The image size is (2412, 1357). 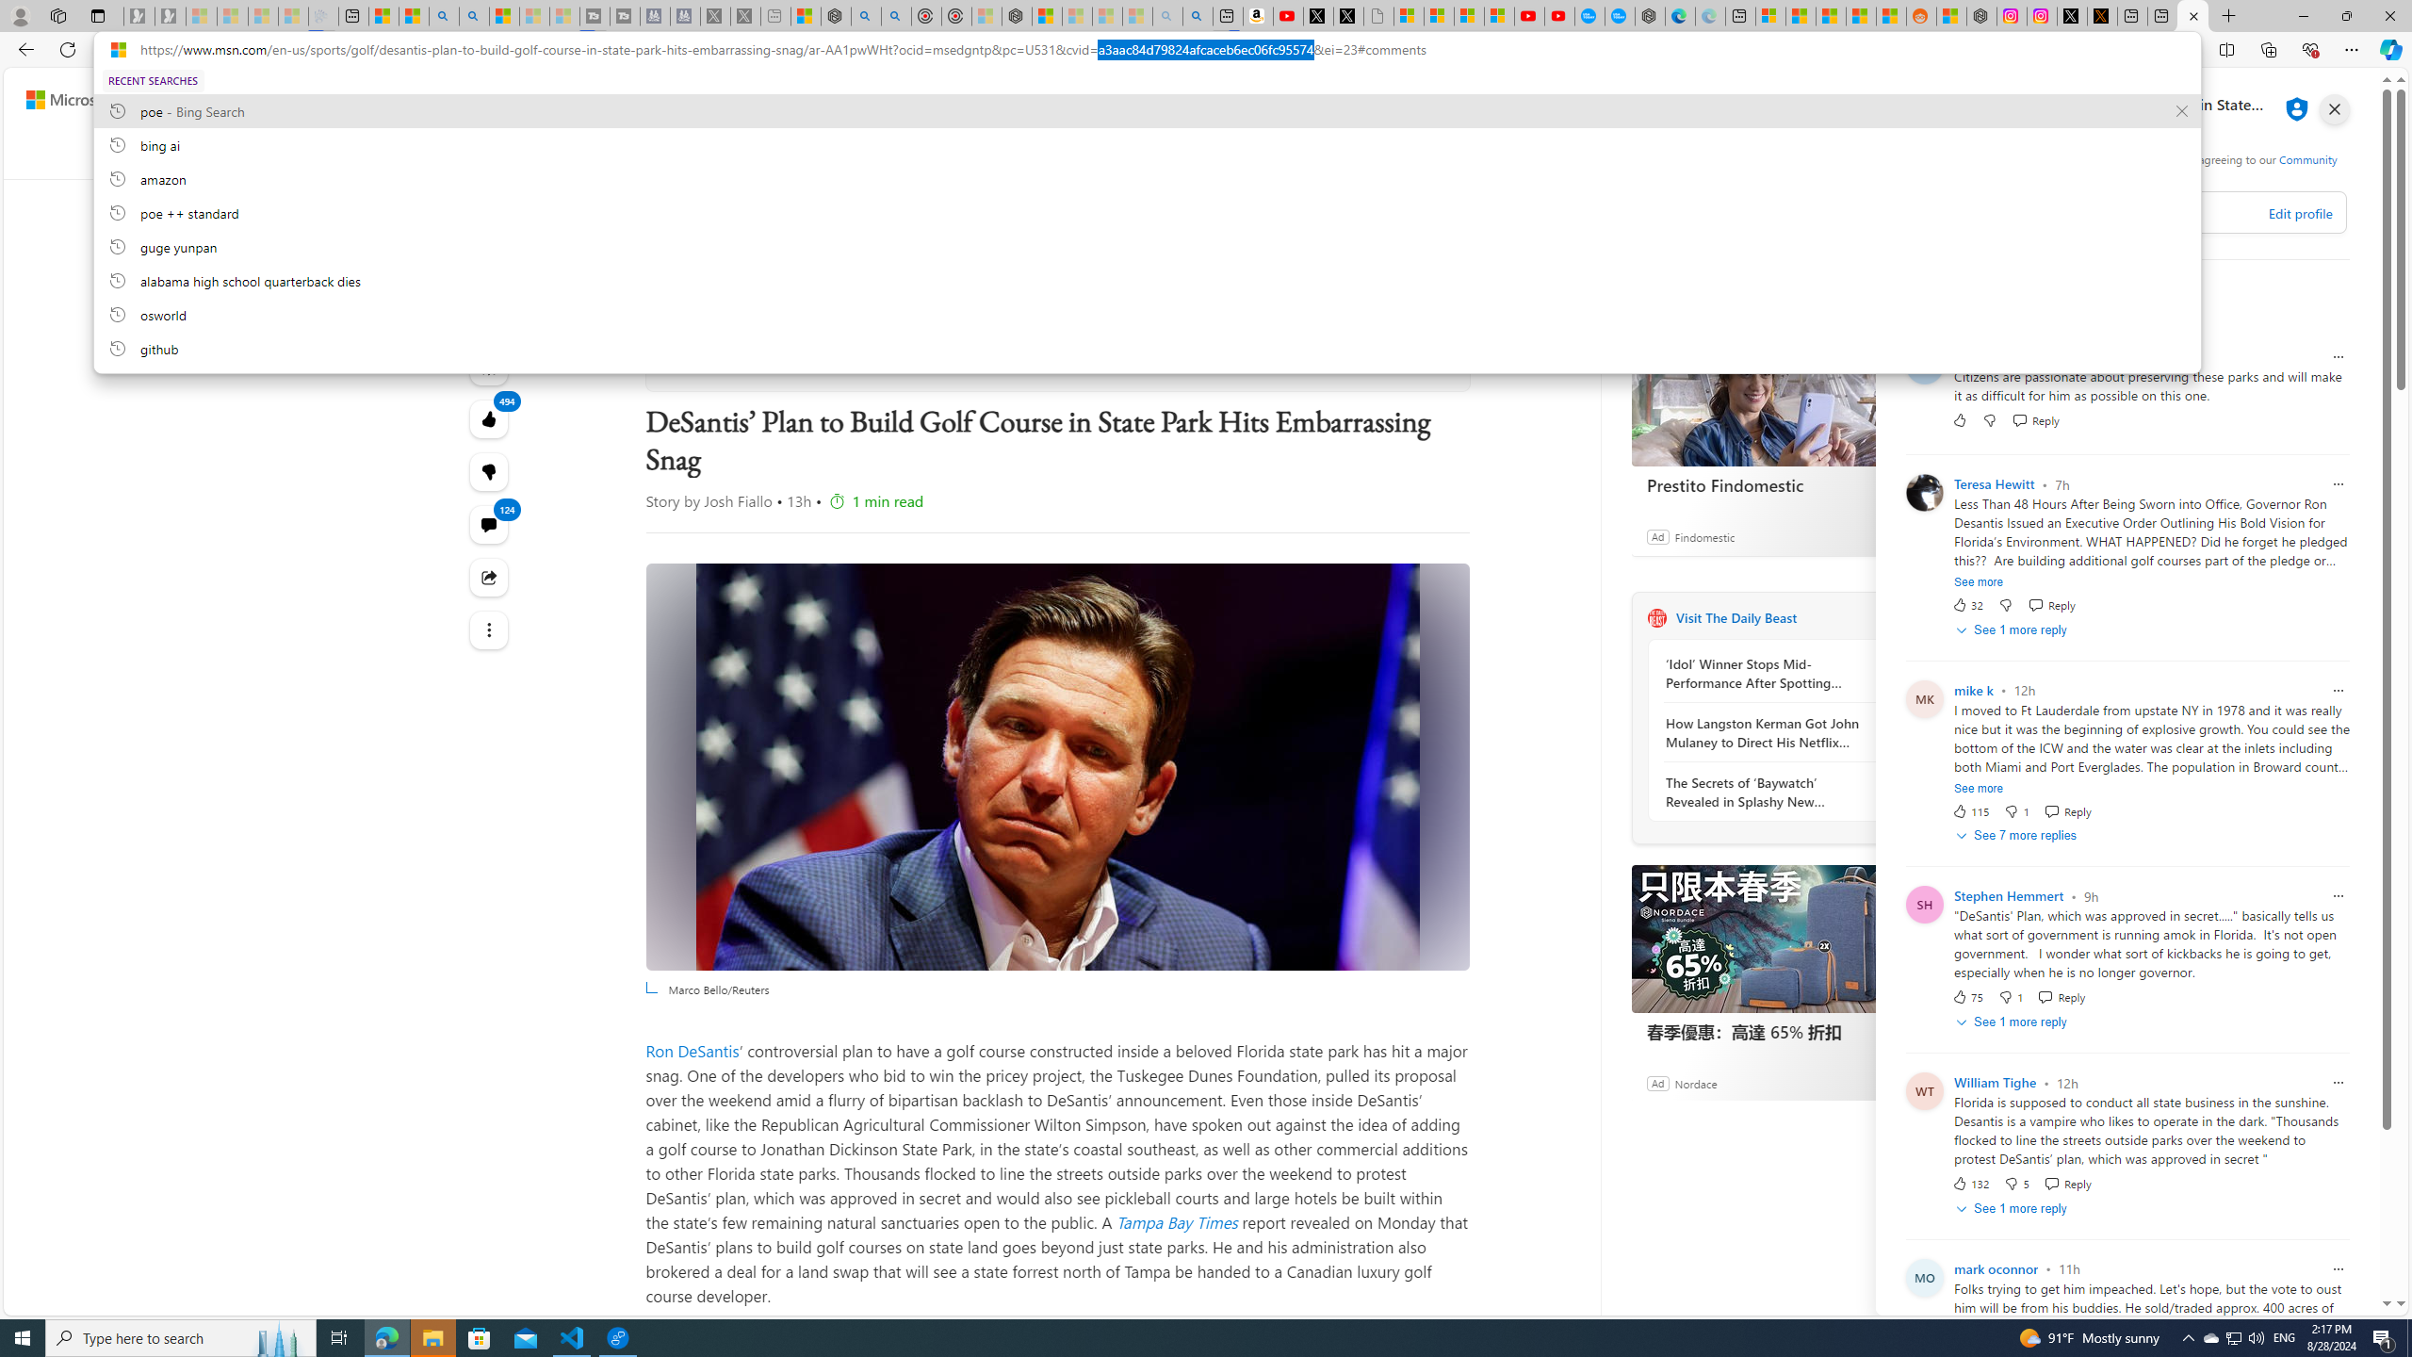 I want to click on NCAA WBK, so click(x=1690, y=154).